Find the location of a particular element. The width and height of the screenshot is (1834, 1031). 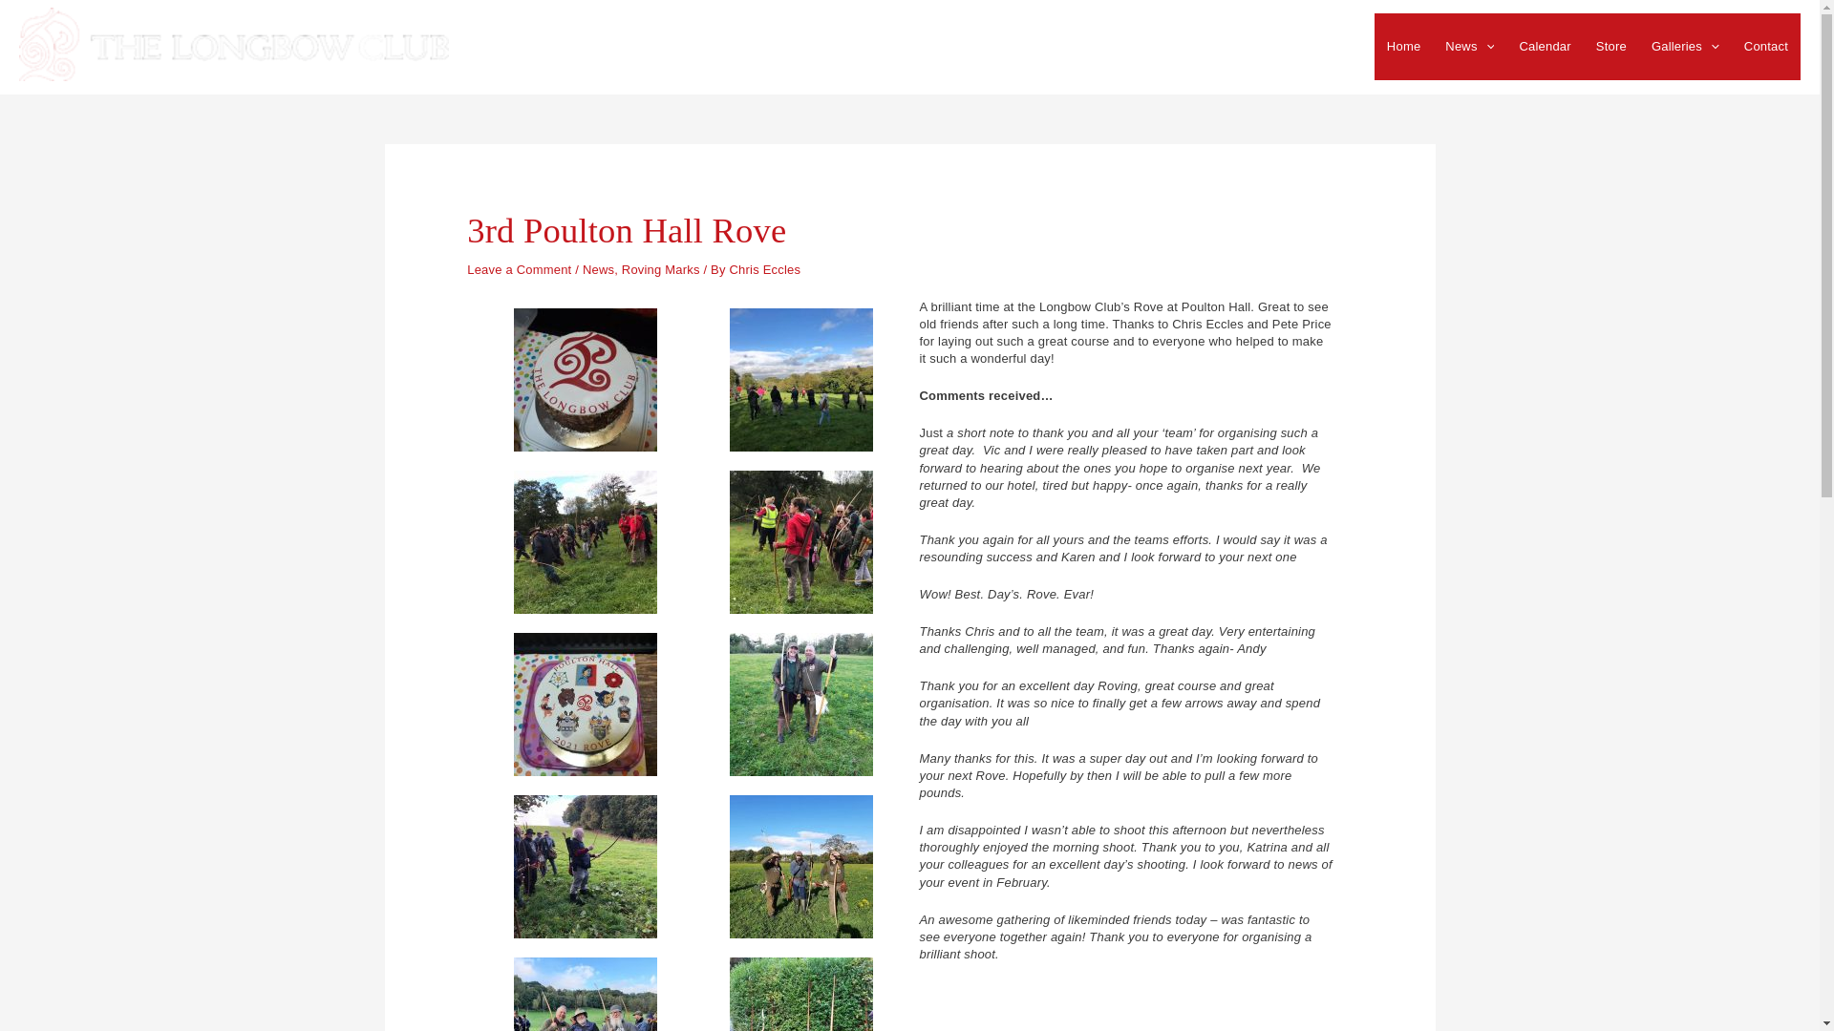

Galleries is located at coordinates (1685, 47).